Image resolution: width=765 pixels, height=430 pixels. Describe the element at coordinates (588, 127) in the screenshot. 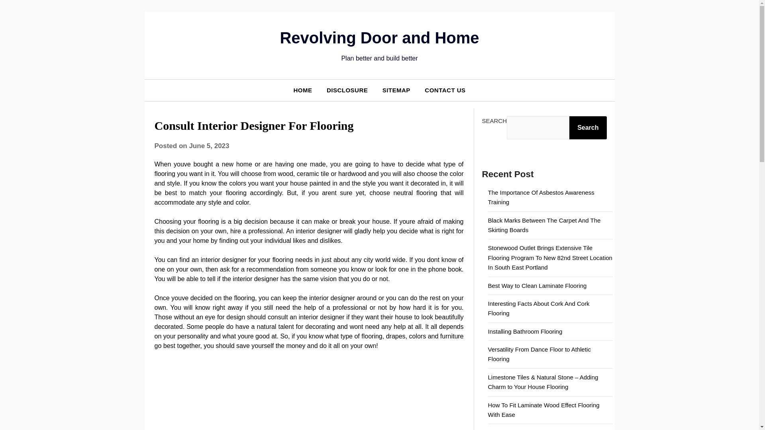

I see `Search` at that location.